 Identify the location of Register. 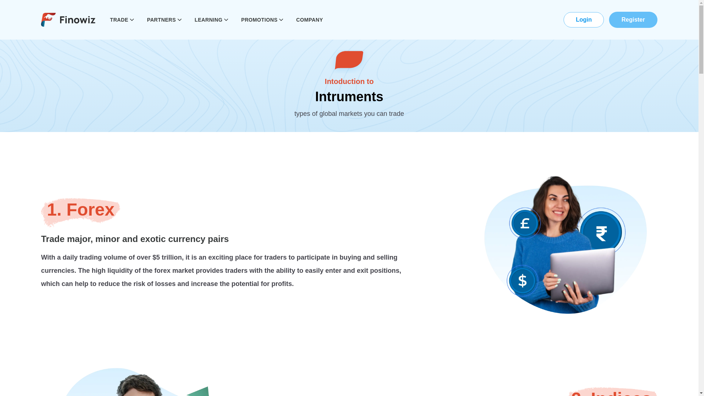
(633, 20).